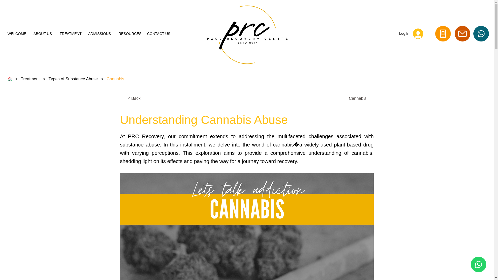 Image resolution: width=498 pixels, height=280 pixels. I want to click on RESOURCES, so click(129, 34).